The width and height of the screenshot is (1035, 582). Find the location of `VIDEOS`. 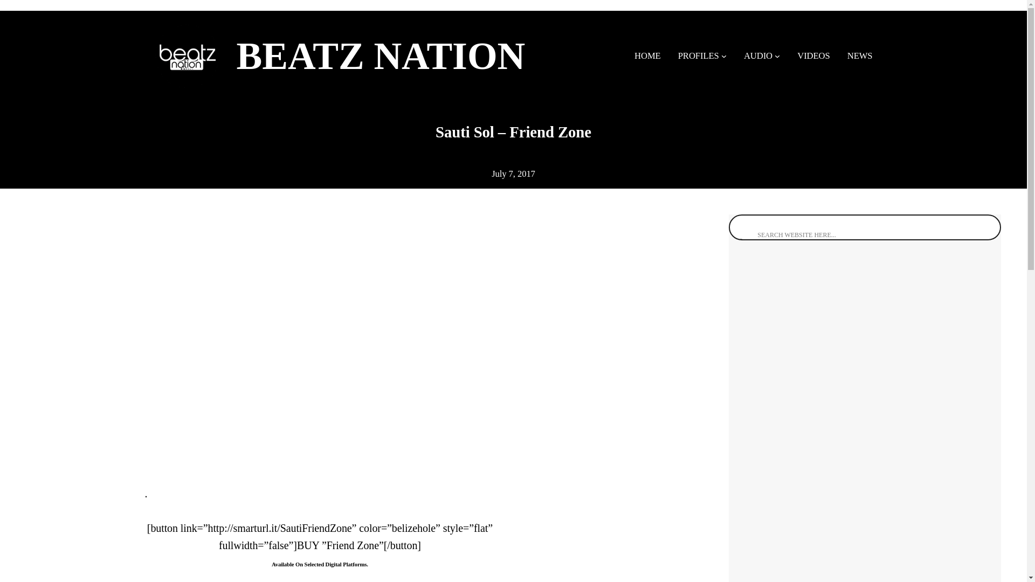

VIDEOS is located at coordinates (813, 55).